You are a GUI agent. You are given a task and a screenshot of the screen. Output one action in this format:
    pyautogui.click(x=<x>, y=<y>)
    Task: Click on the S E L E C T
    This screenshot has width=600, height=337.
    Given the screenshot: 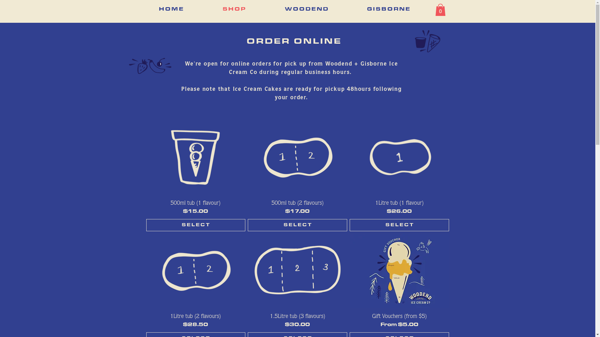 What is the action you would take?
    pyautogui.click(x=196, y=225)
    